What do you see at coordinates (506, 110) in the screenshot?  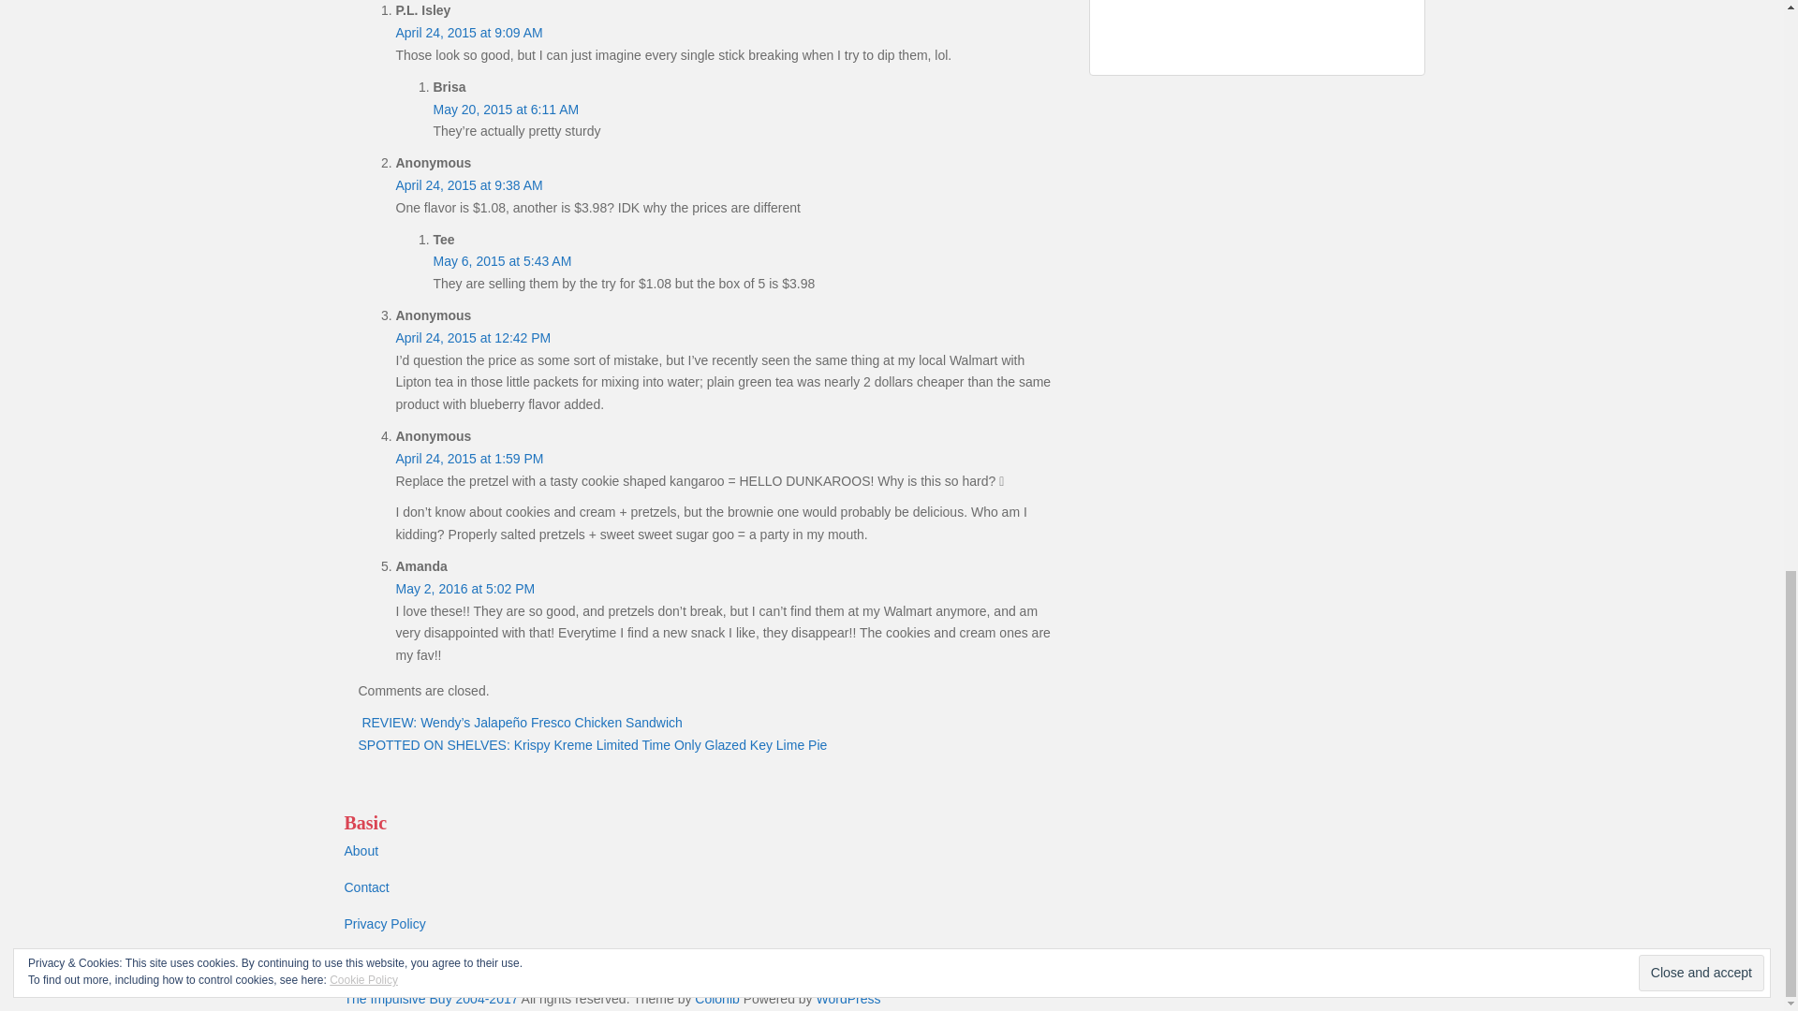 I see `May 20, 2015 at 6:11 AM` at bounding box center [506, 110].